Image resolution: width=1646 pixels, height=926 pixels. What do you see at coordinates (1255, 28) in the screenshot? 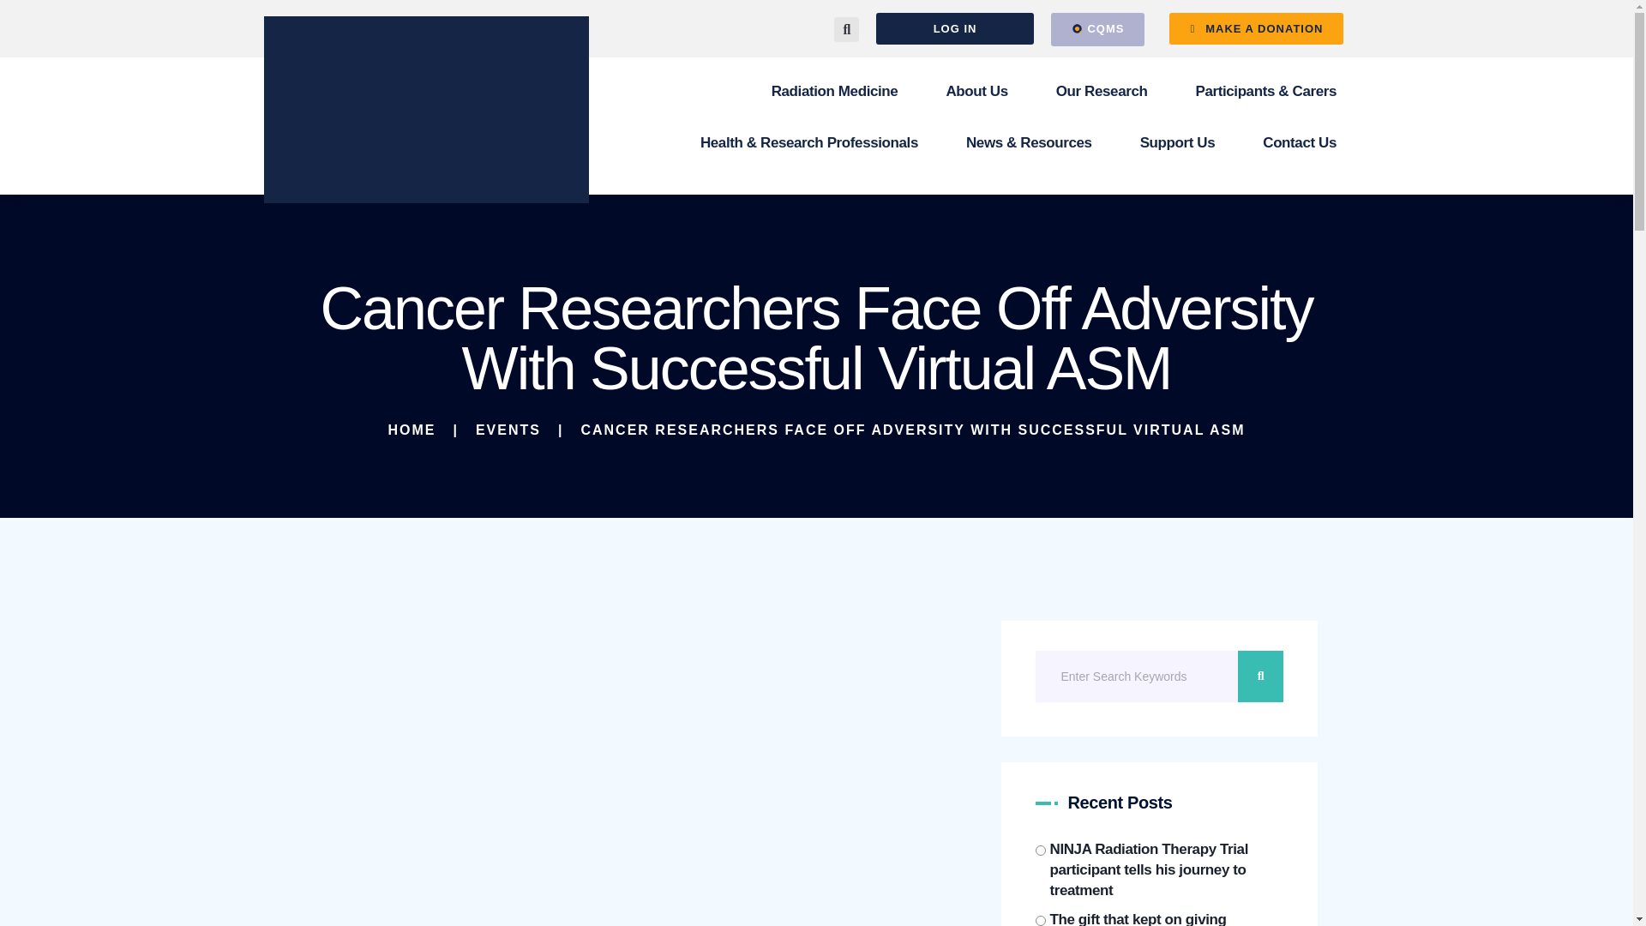
I see `MAKE A DONATION` at bounding box center [1255, 28].